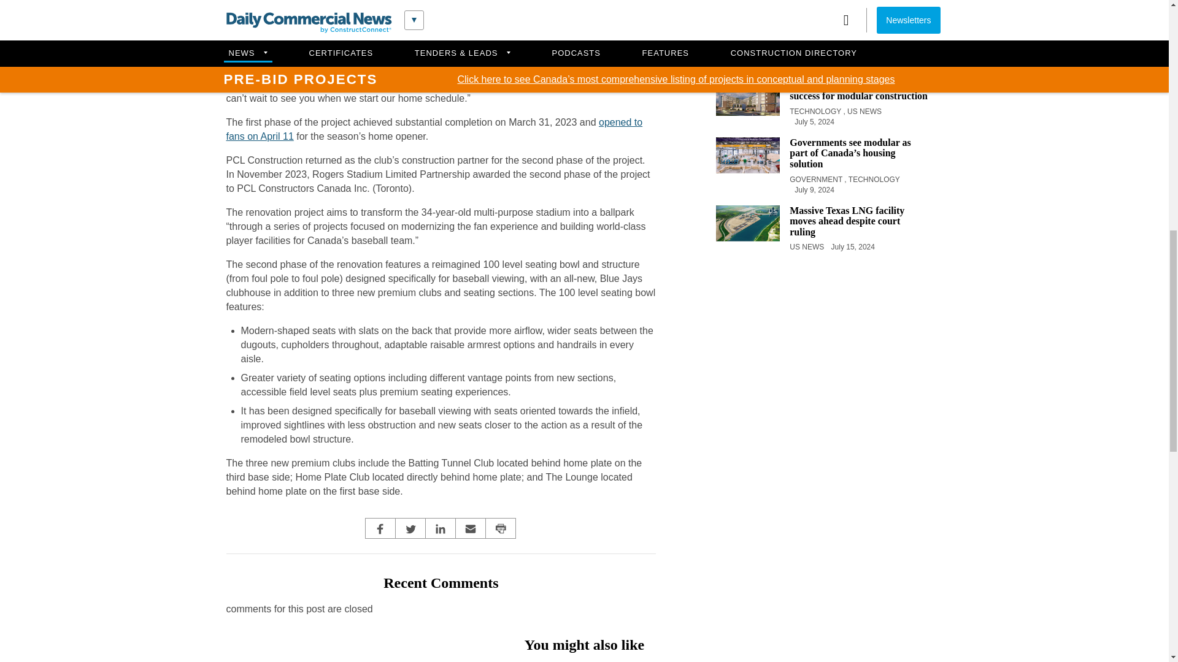 The height and width of the screenshot is (662, 1178). Describe the element at coordinates (470, 528) in the screenshot. I see `Email` at that location.